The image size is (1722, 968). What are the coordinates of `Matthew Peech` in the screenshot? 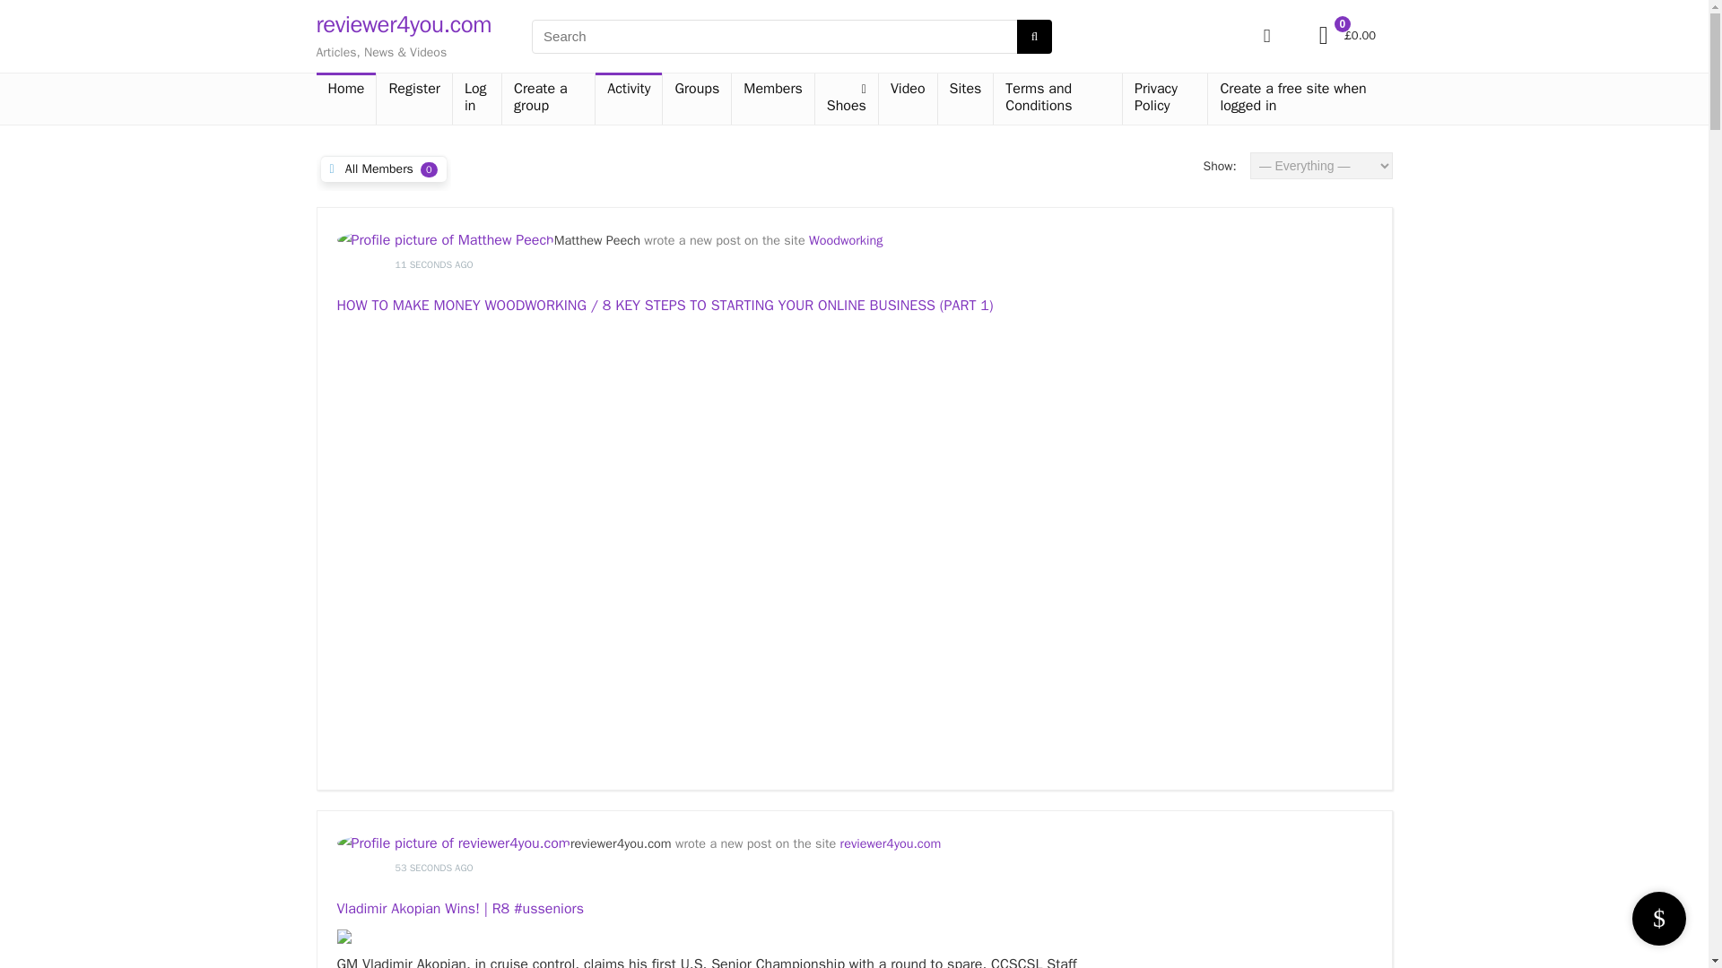 It's located at (597, 240).